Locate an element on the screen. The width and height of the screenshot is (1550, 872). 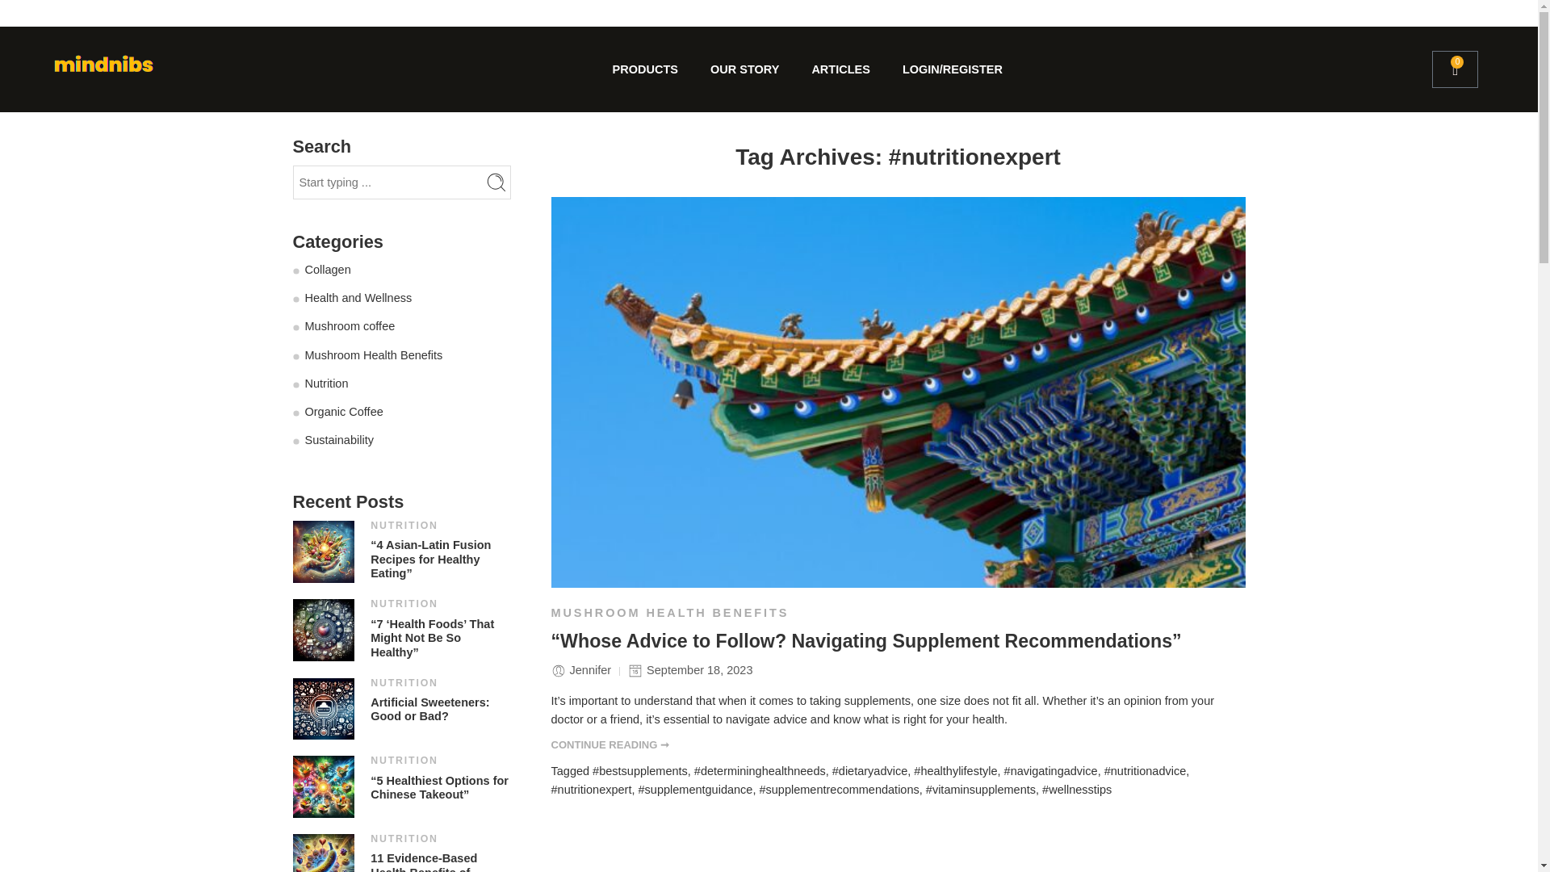
By Jennifer is located at coordinates (589, 672).